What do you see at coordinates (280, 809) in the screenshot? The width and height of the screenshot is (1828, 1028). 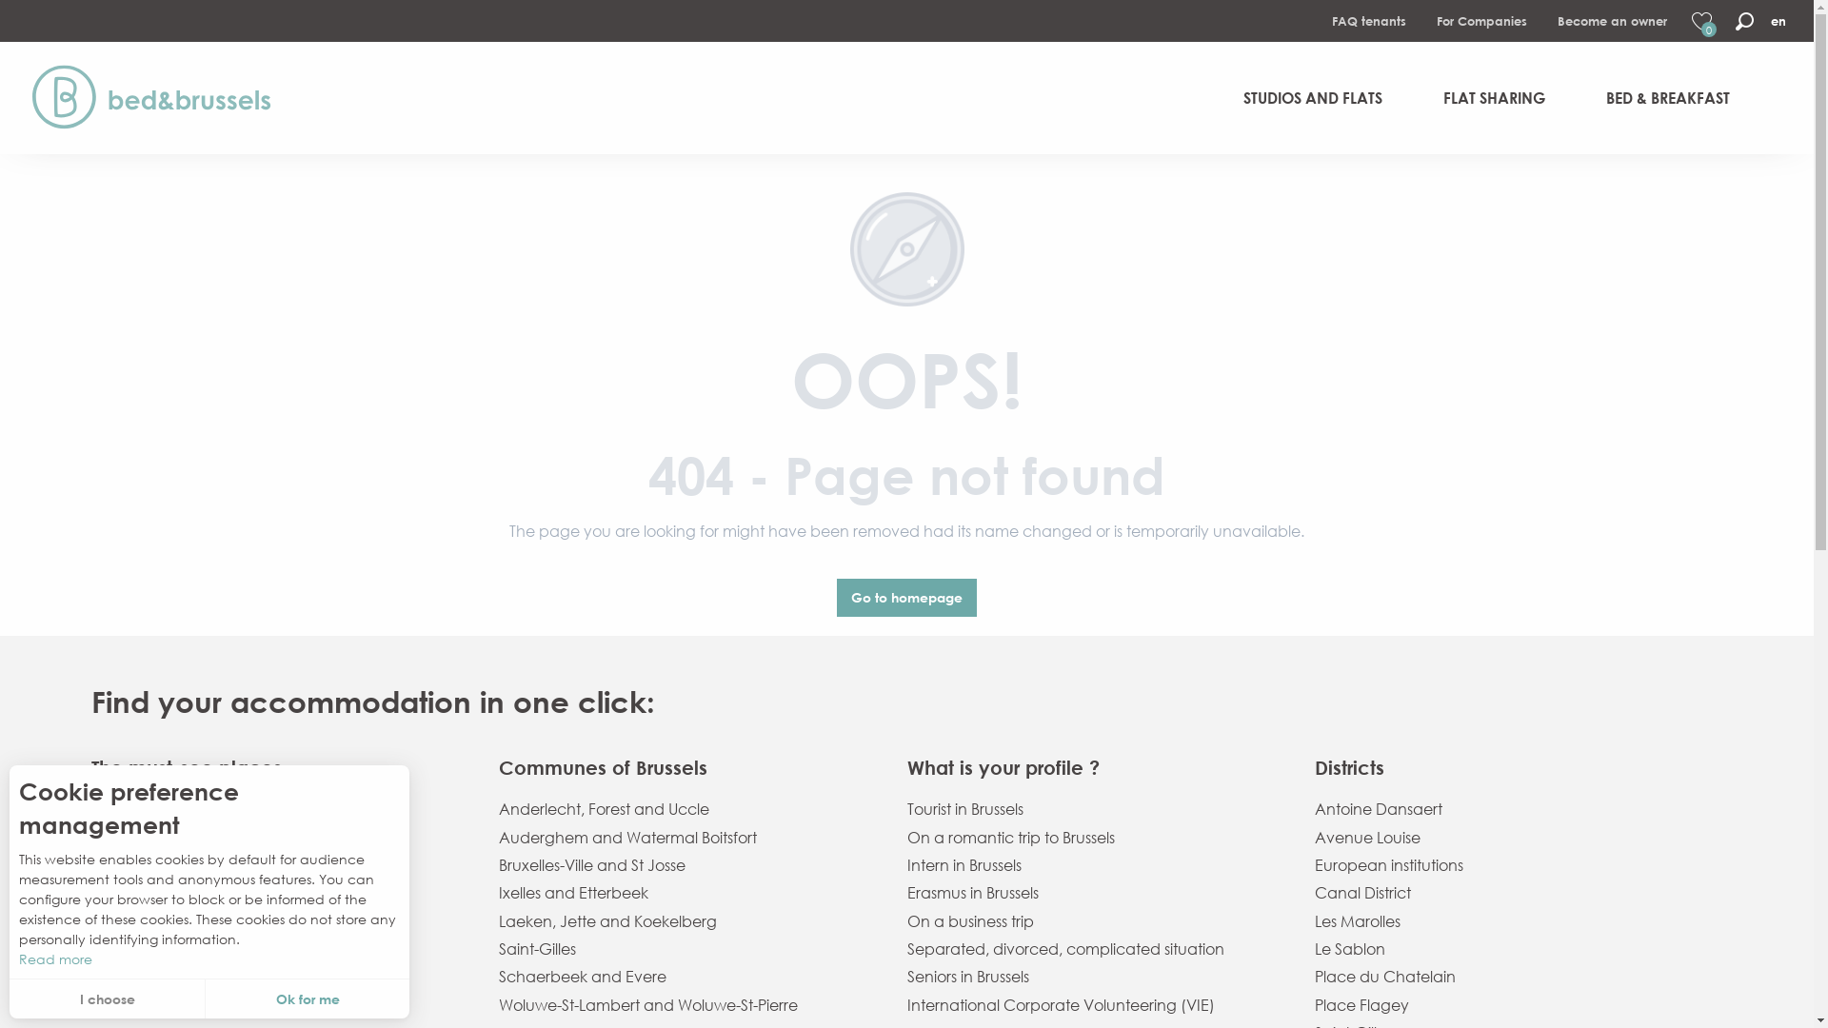 I see `Atomium and Brussels Expo` at bounding box center [280, 809].